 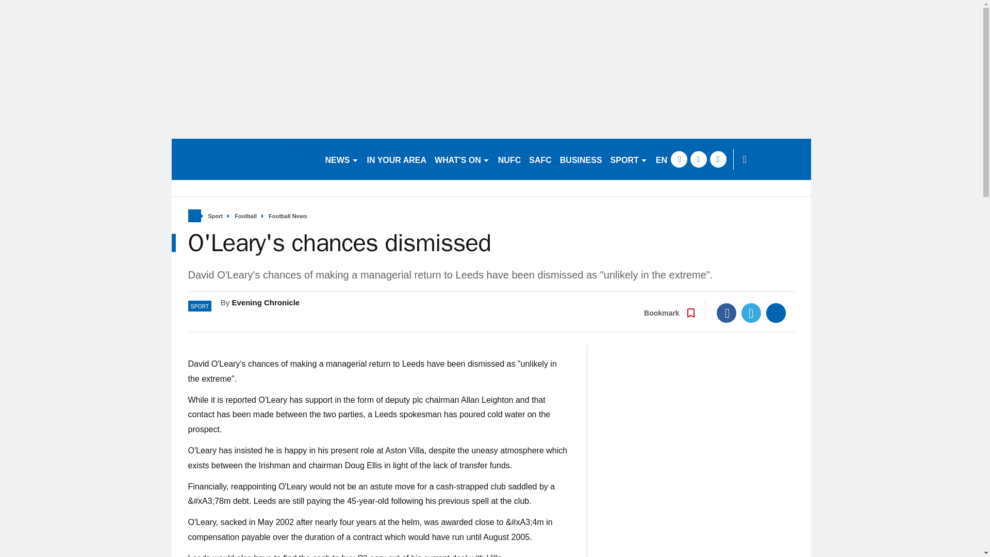 What do you see at coordinates (462, 159) in the screenshot?
I see `WHAT'S ON` at bounding box center [462, 159].